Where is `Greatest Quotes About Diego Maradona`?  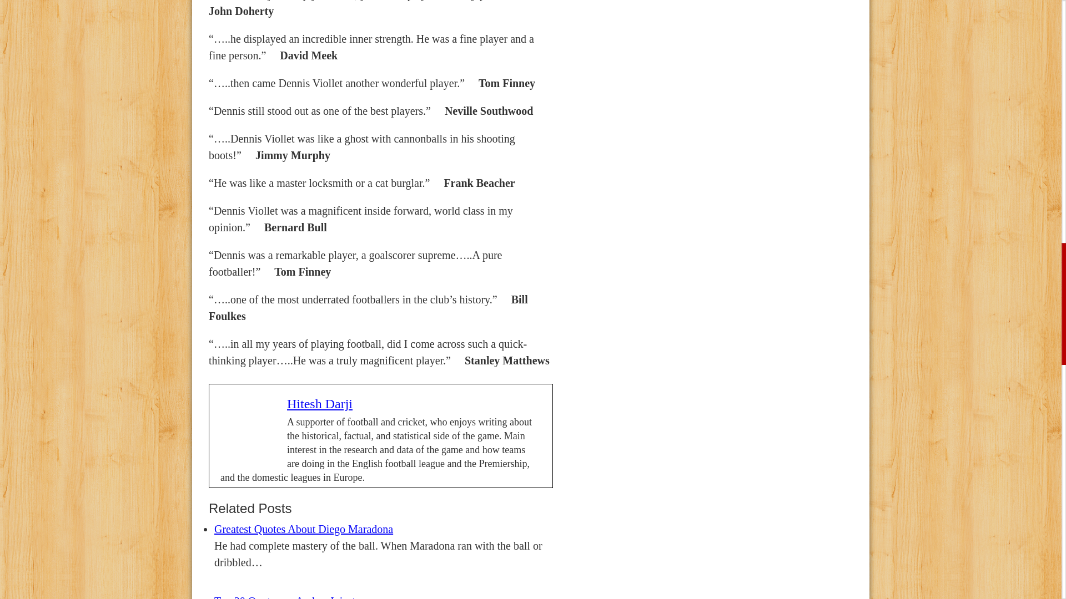
Greatest Quotes About Diego Maradona is located at coordinates (303, 529).